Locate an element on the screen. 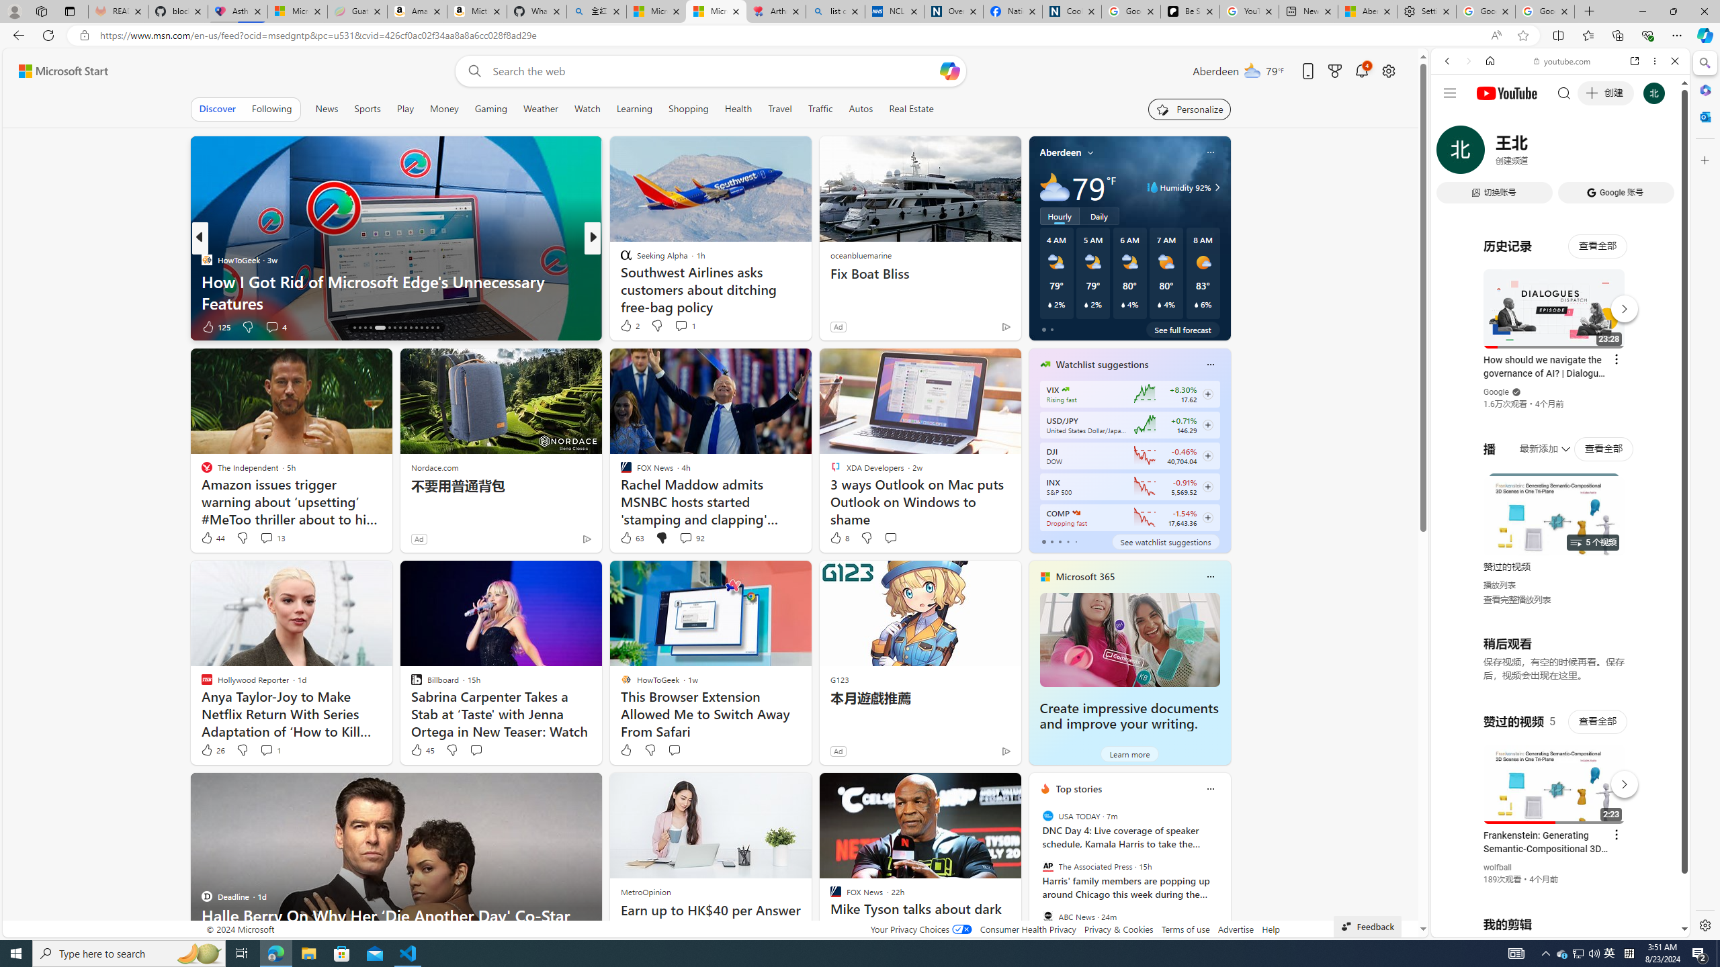 This screenshot has width=1720, height=967. 25 Like is located at coordinates (627, 326).